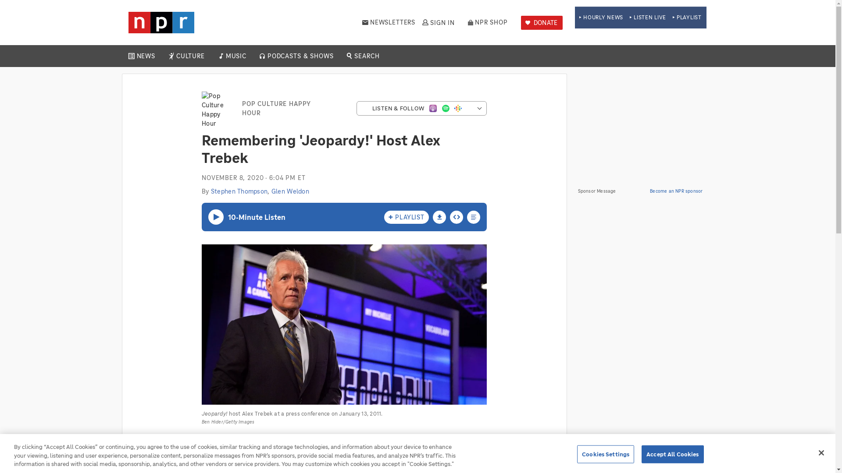  I want to click on CULTURE, so click(190, 56).